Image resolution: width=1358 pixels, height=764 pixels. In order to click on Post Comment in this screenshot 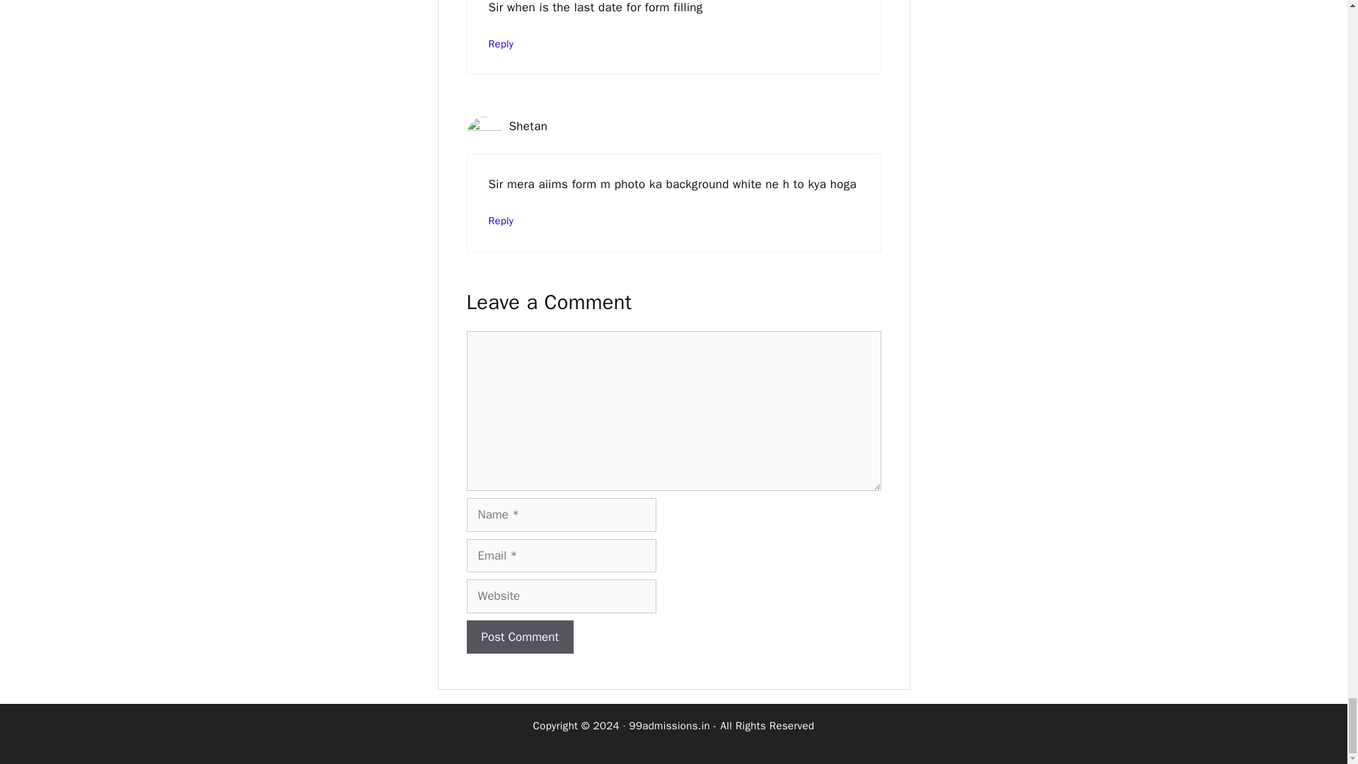, I will do `click(520, 637)`.